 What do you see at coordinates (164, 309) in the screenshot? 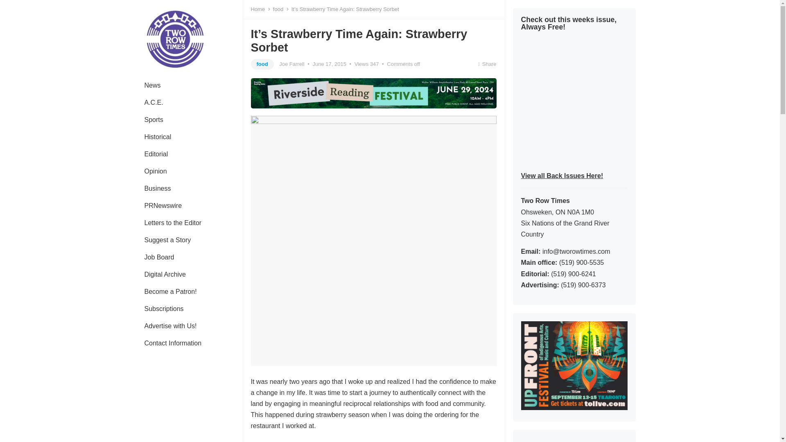
I see `Subscriptions` at bounding box center [164, 309].